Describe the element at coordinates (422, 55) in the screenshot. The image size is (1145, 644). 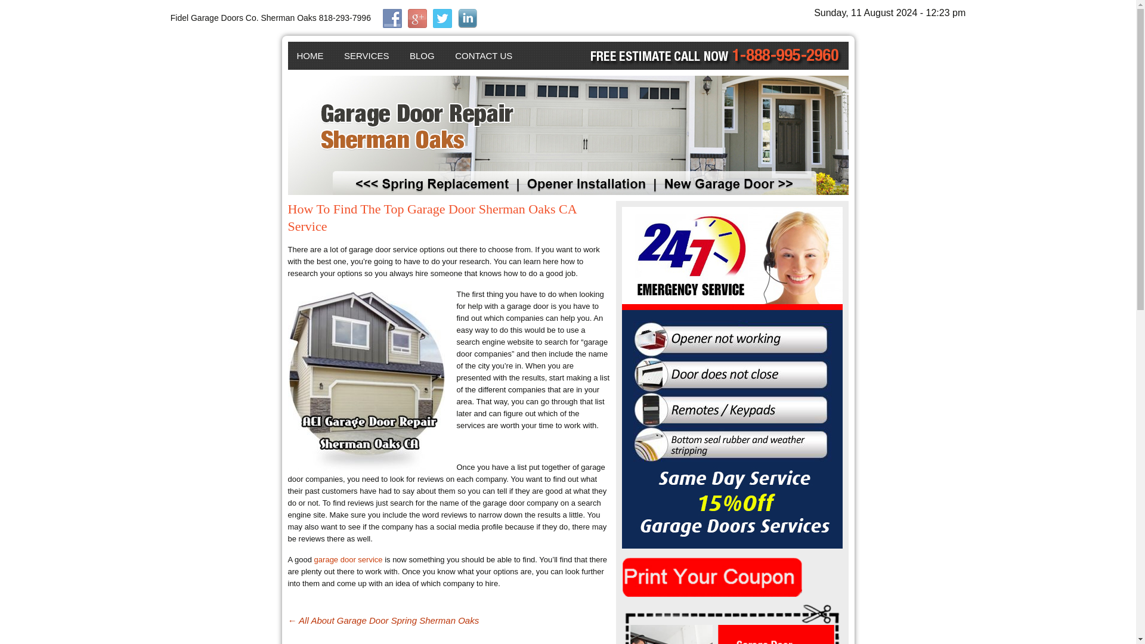
I see `BLOG` at that location.